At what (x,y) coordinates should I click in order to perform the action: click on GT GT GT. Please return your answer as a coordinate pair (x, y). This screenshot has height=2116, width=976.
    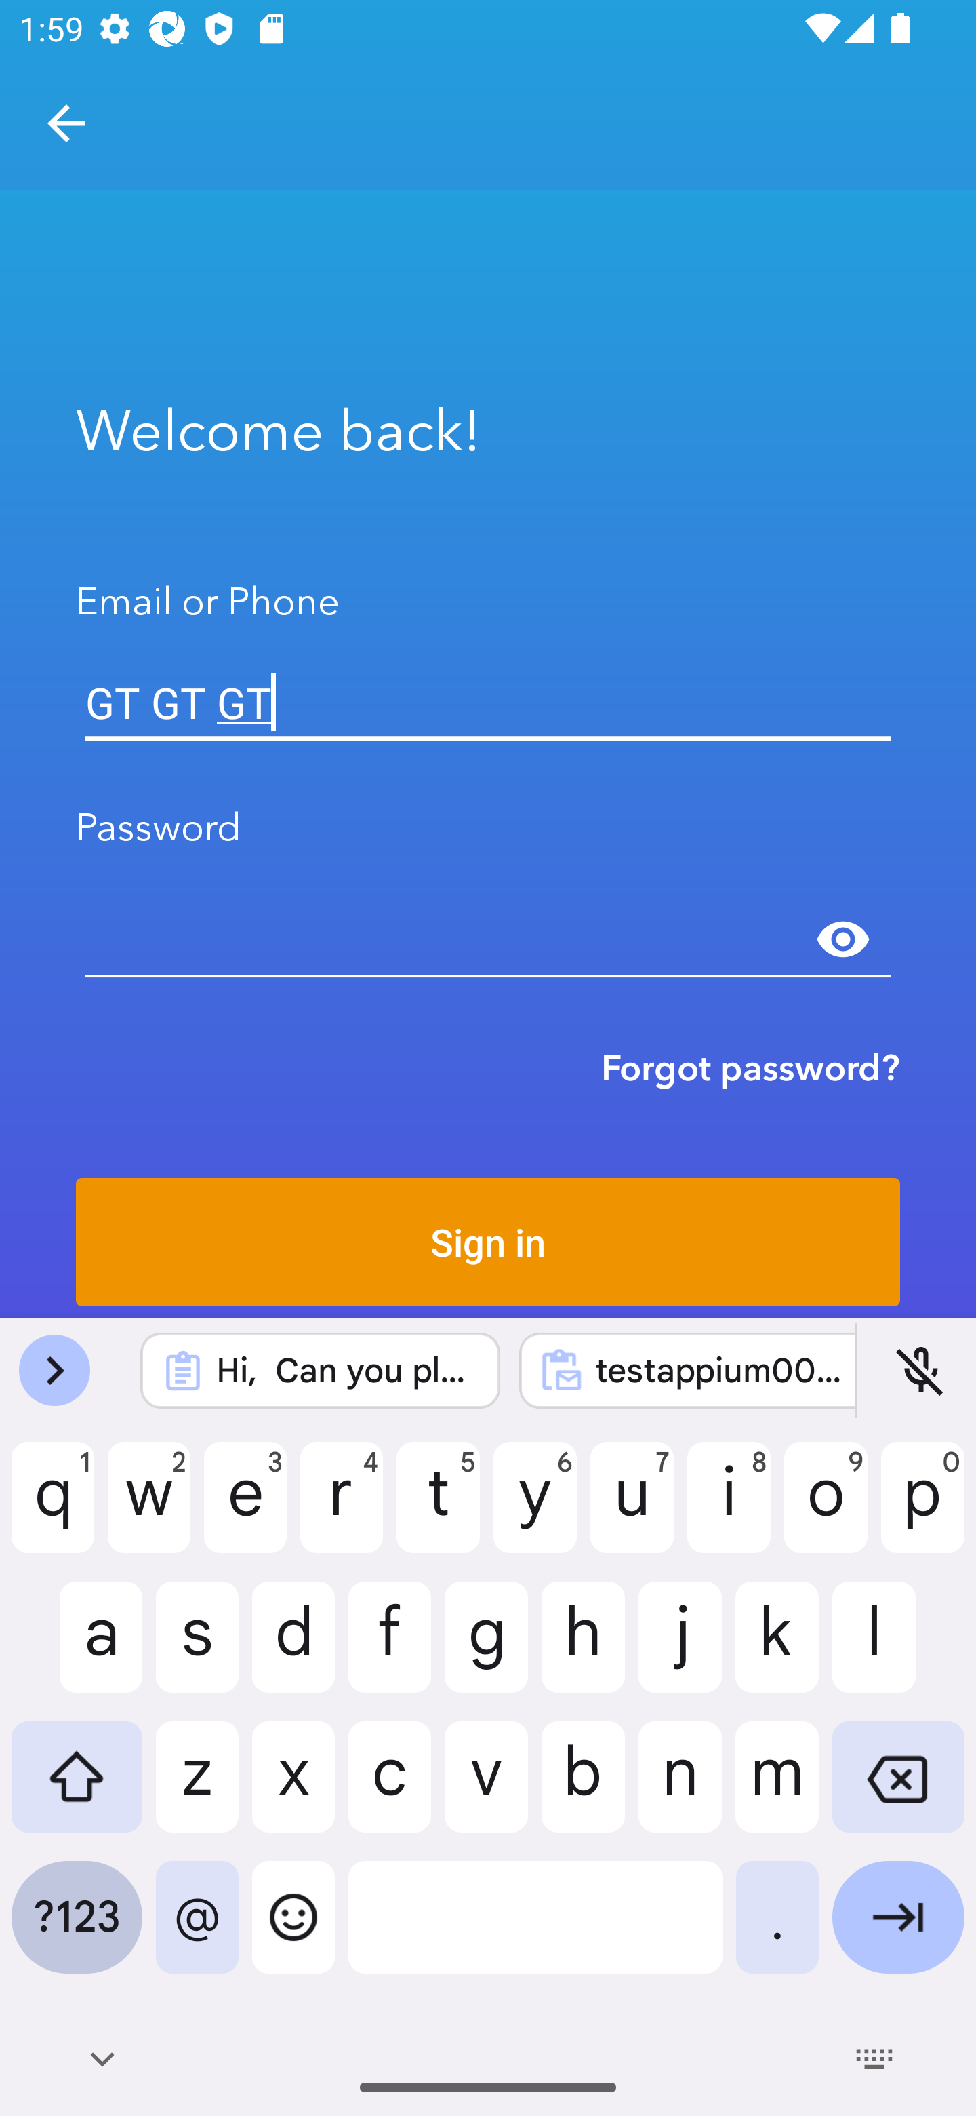
    Looking at the image, I should click on (488, 703).